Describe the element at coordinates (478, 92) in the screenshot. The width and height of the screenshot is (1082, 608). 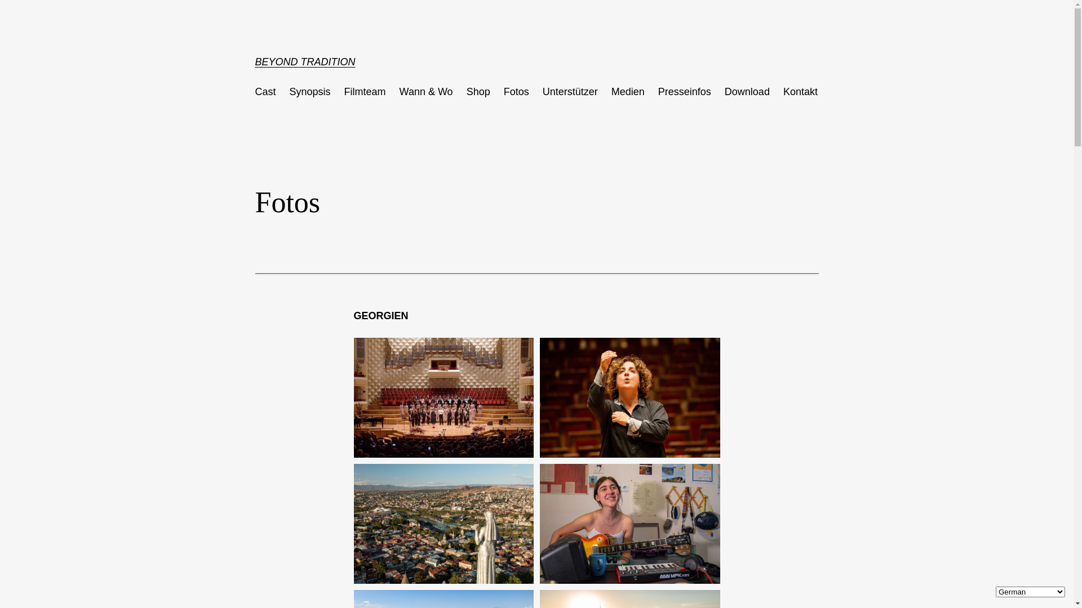
I see `Shop` at that location.